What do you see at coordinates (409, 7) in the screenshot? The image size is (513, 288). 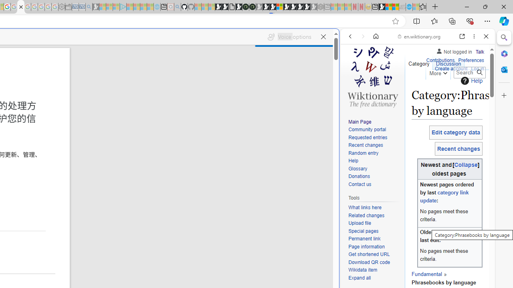 I see `Services - Maintenance | Sky Blue Bikes - Sky Blue Bikes` at bounding box center [409, 7].